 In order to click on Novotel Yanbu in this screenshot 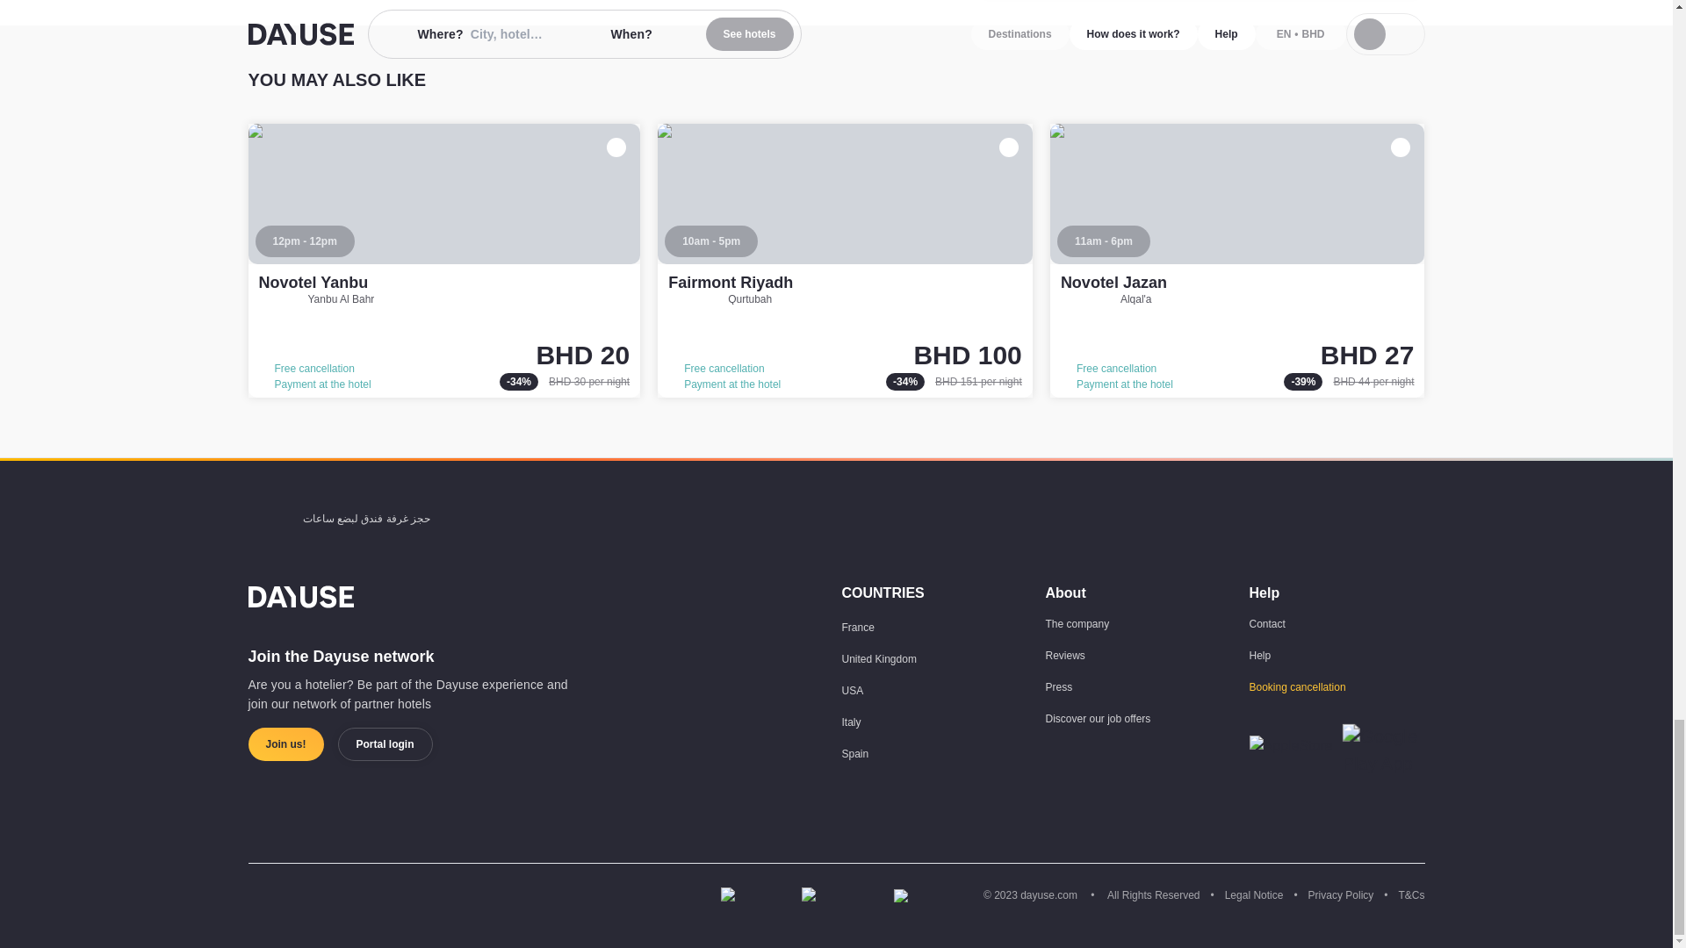, I will do `click(313, 283)`.